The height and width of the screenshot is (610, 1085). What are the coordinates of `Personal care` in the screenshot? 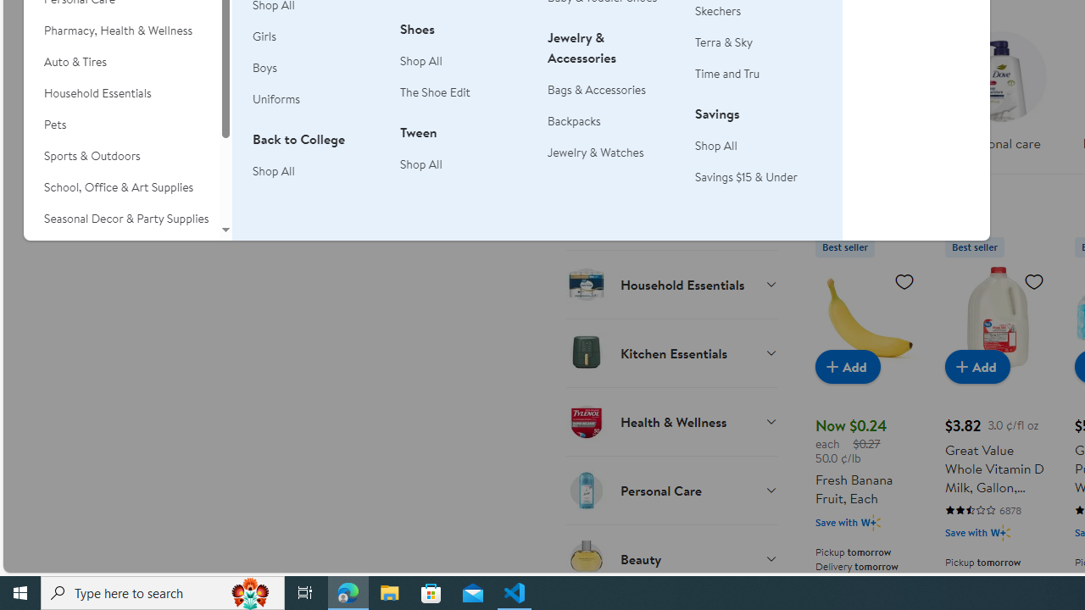 It's located at (1000, 97).